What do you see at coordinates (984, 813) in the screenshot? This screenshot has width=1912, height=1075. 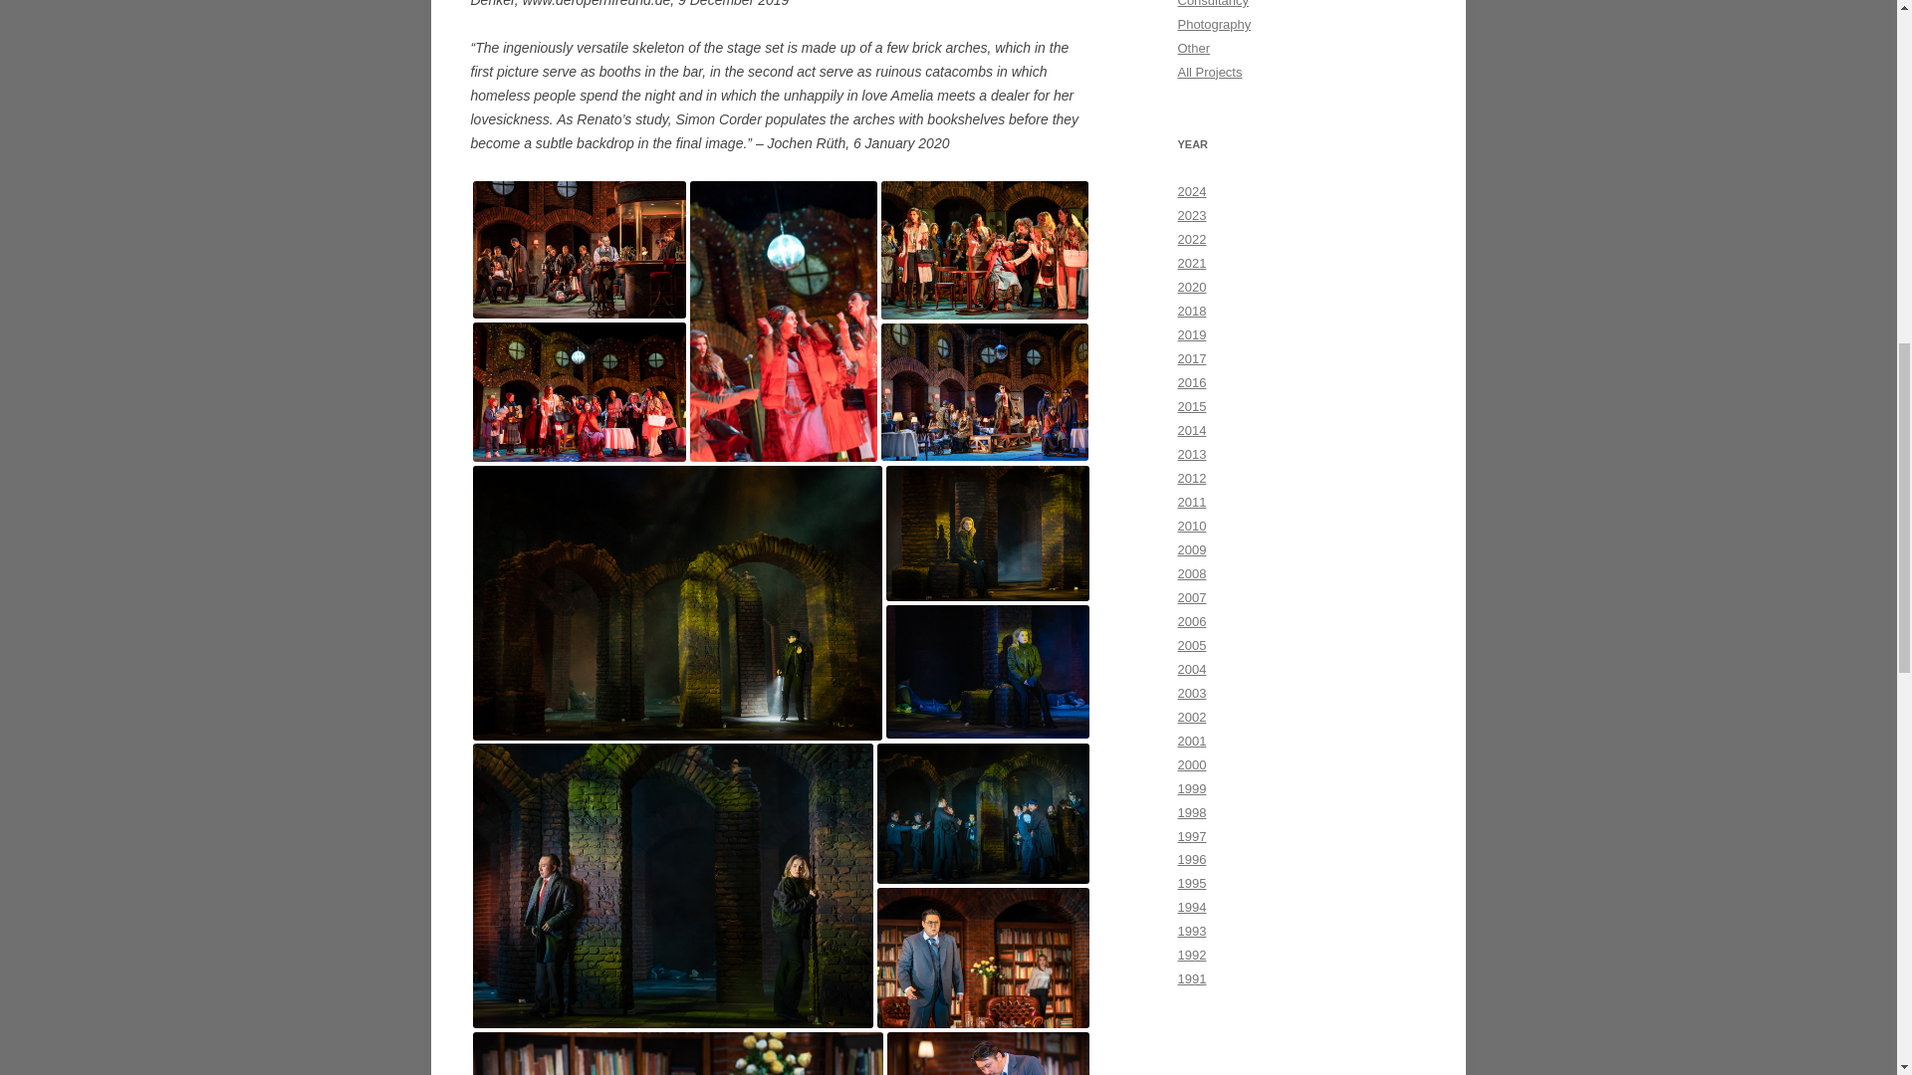 I see `Un ballo in maschera` at bounding box center [984, 813].